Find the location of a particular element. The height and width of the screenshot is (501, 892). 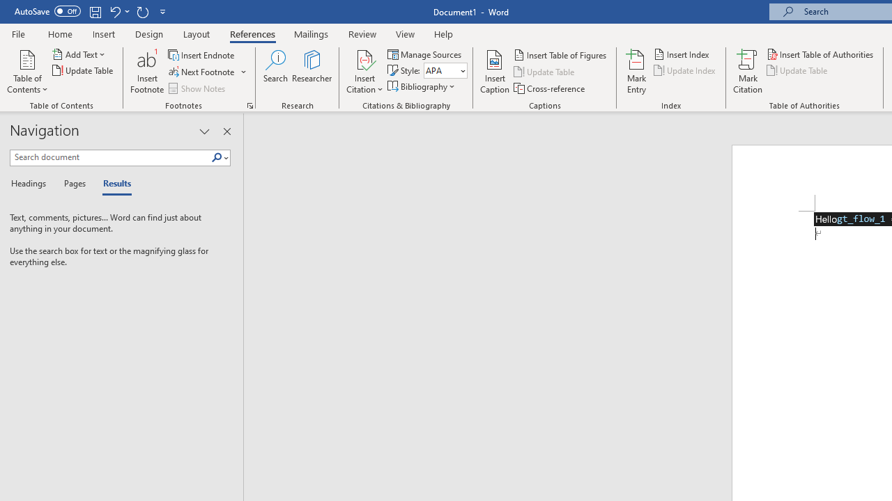

Search document is located at coordinates (110, 157).